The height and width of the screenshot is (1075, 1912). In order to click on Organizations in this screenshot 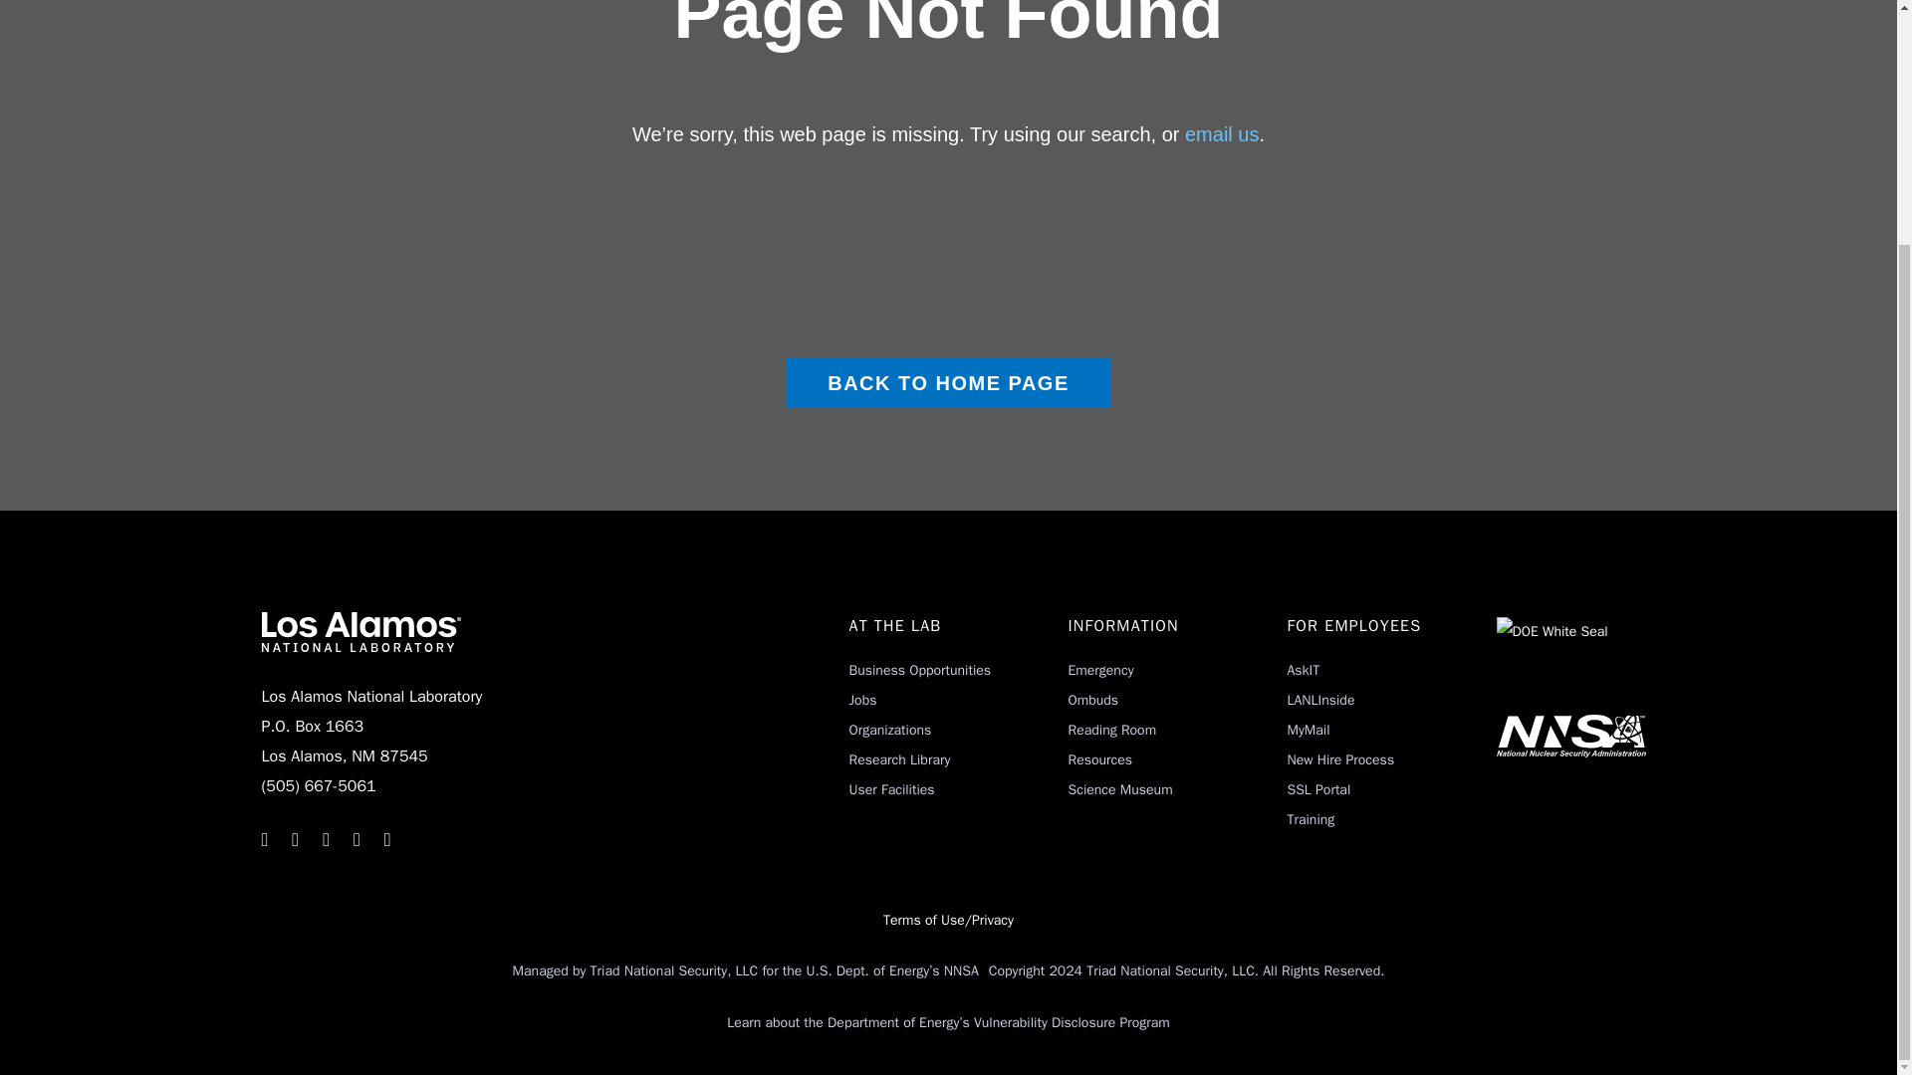, I will do `click(890, 729)`.